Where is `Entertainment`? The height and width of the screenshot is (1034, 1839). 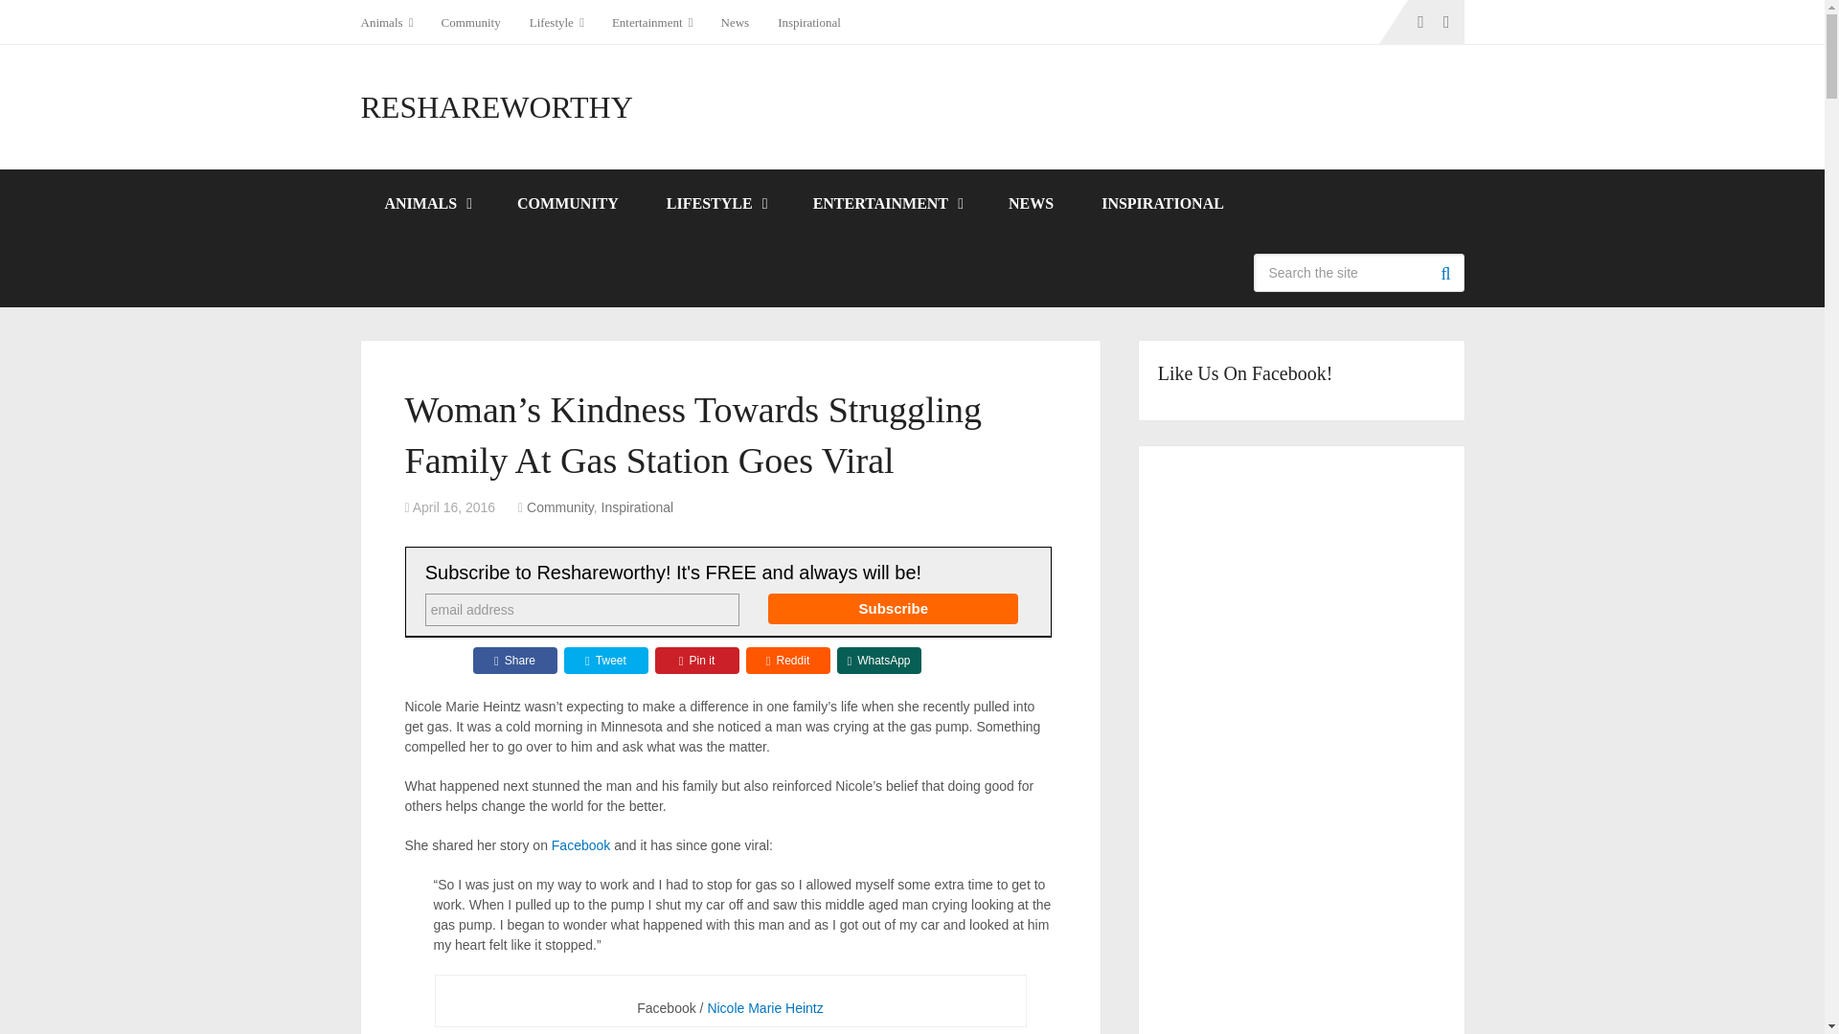
Entertainment is located at coordinates (651, 22).